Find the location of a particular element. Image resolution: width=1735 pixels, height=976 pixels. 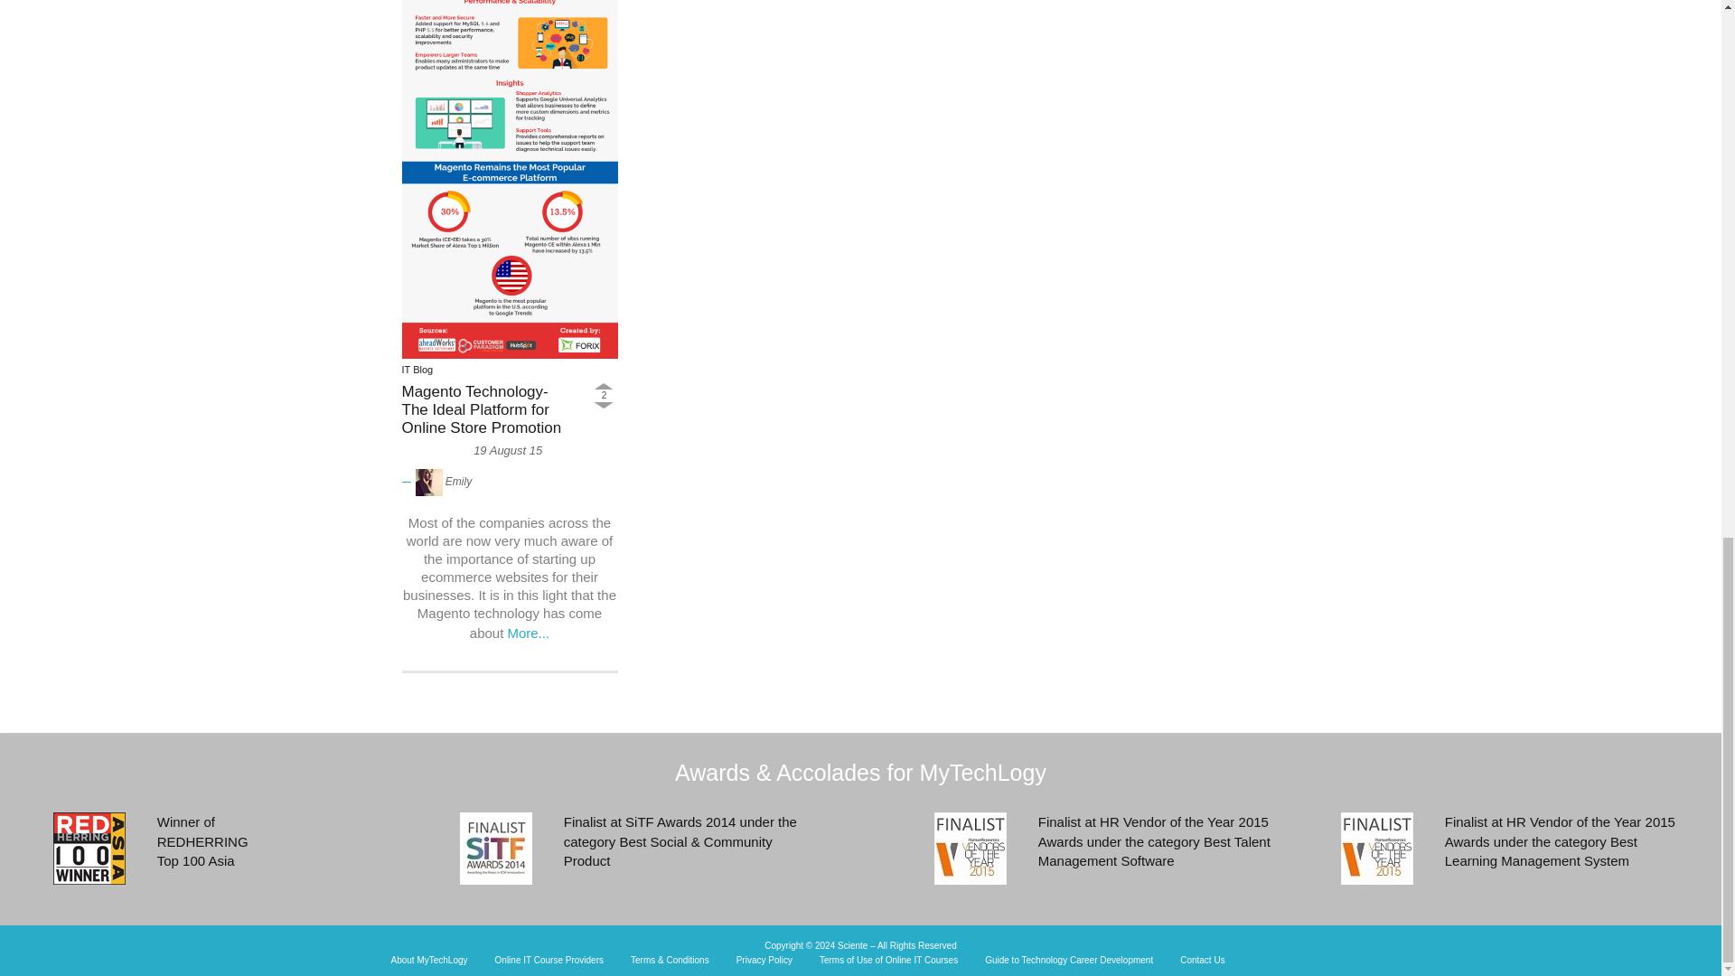

Contact Us is located at coordinates (1202, 961).